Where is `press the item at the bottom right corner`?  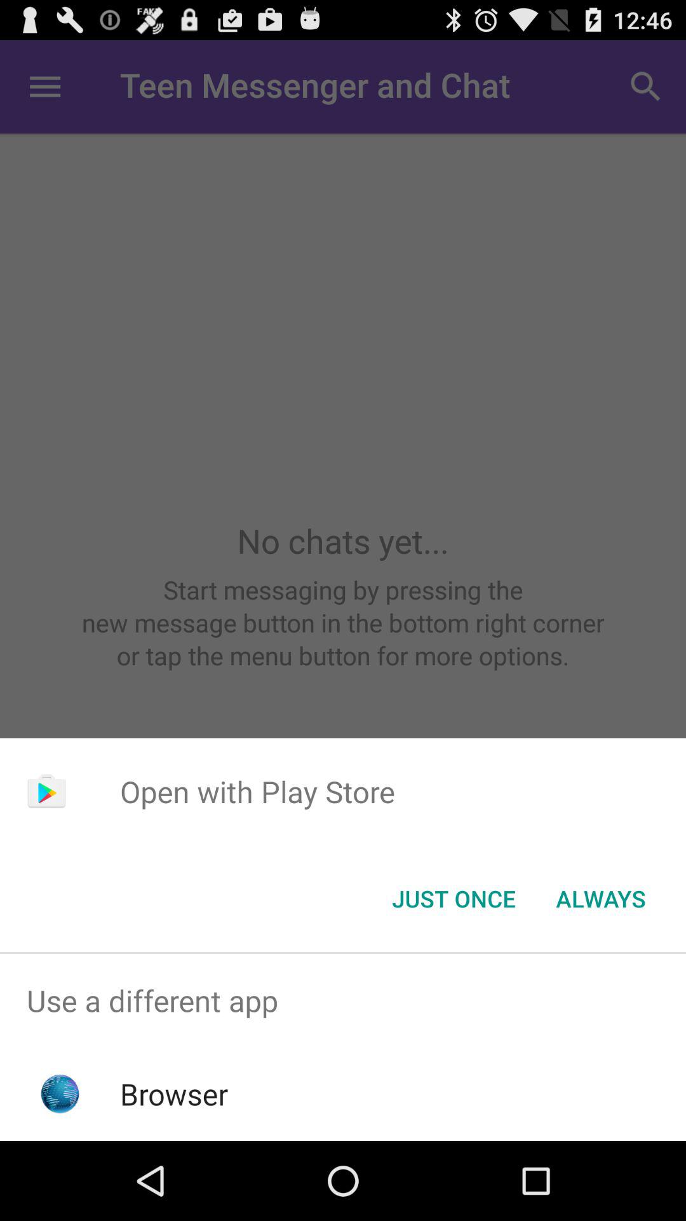
press the item at the bottom right corner is located at coordinates (601, 899).